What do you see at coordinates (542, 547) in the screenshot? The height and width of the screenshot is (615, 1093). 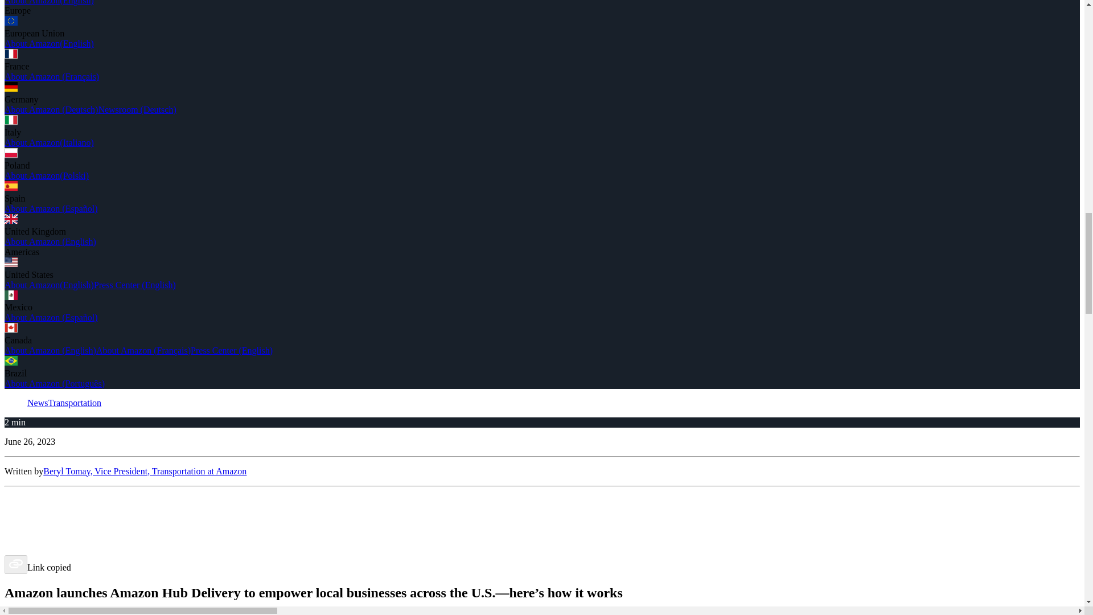 I see `email` at bounding box center [542, 547].